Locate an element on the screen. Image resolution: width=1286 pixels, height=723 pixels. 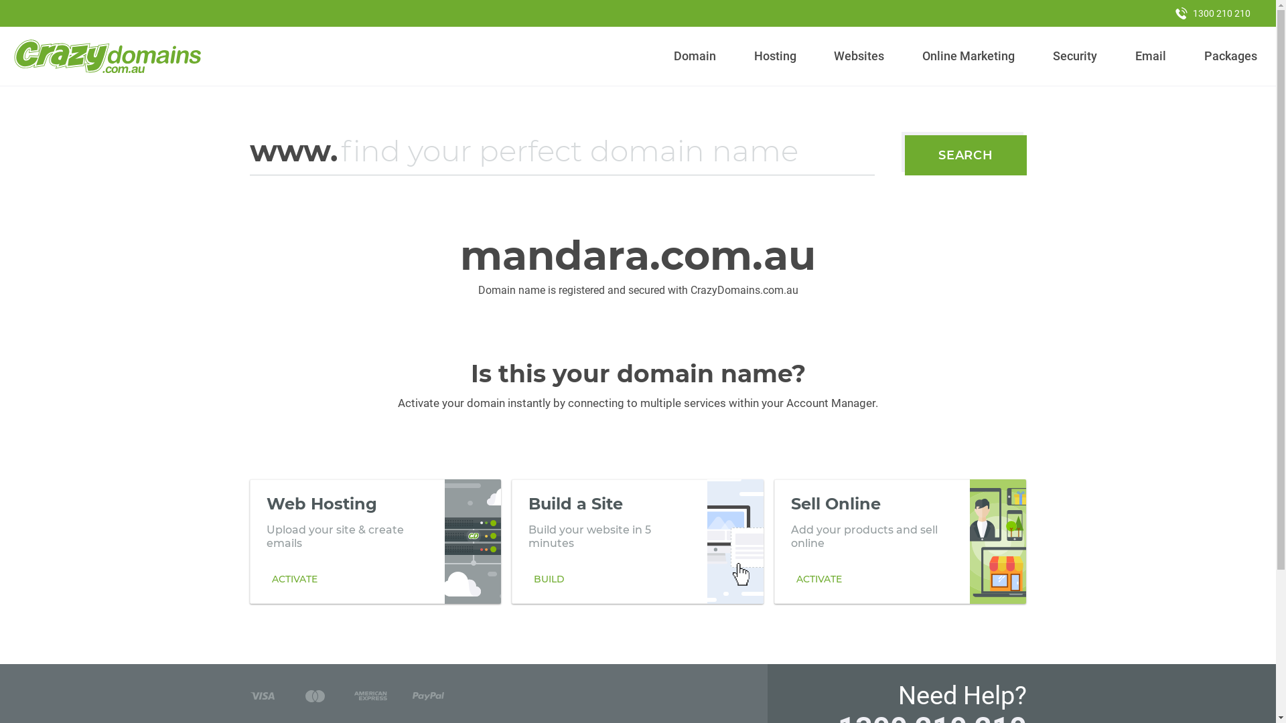
Online Marketing is located at coordinates (969, 56).